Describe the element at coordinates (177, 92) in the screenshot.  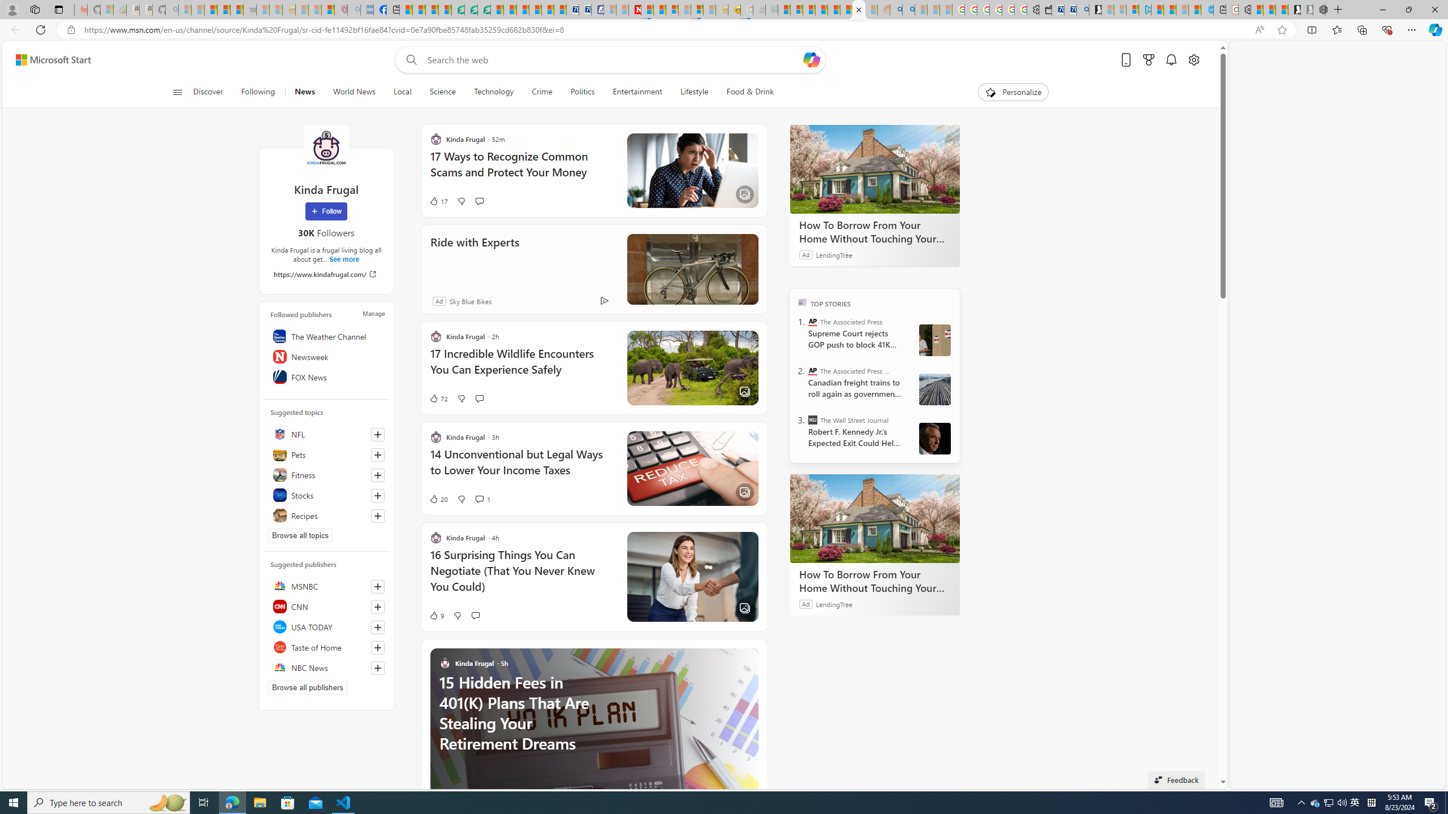
I see `Open navigation menu` at that location.